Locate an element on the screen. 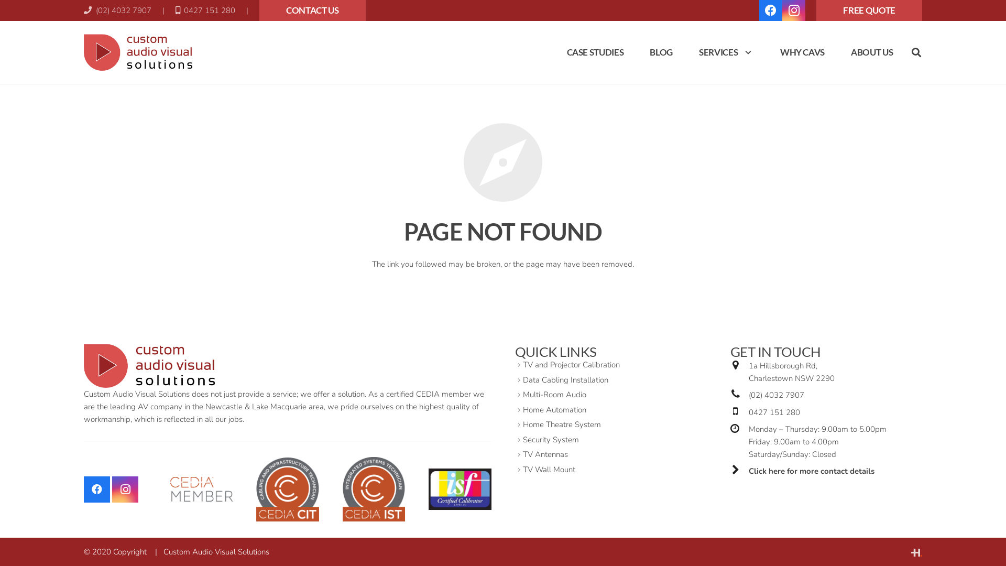 The width and height of the screenshot is (1006, 566). Facebook is located at coordinates (97, 489).